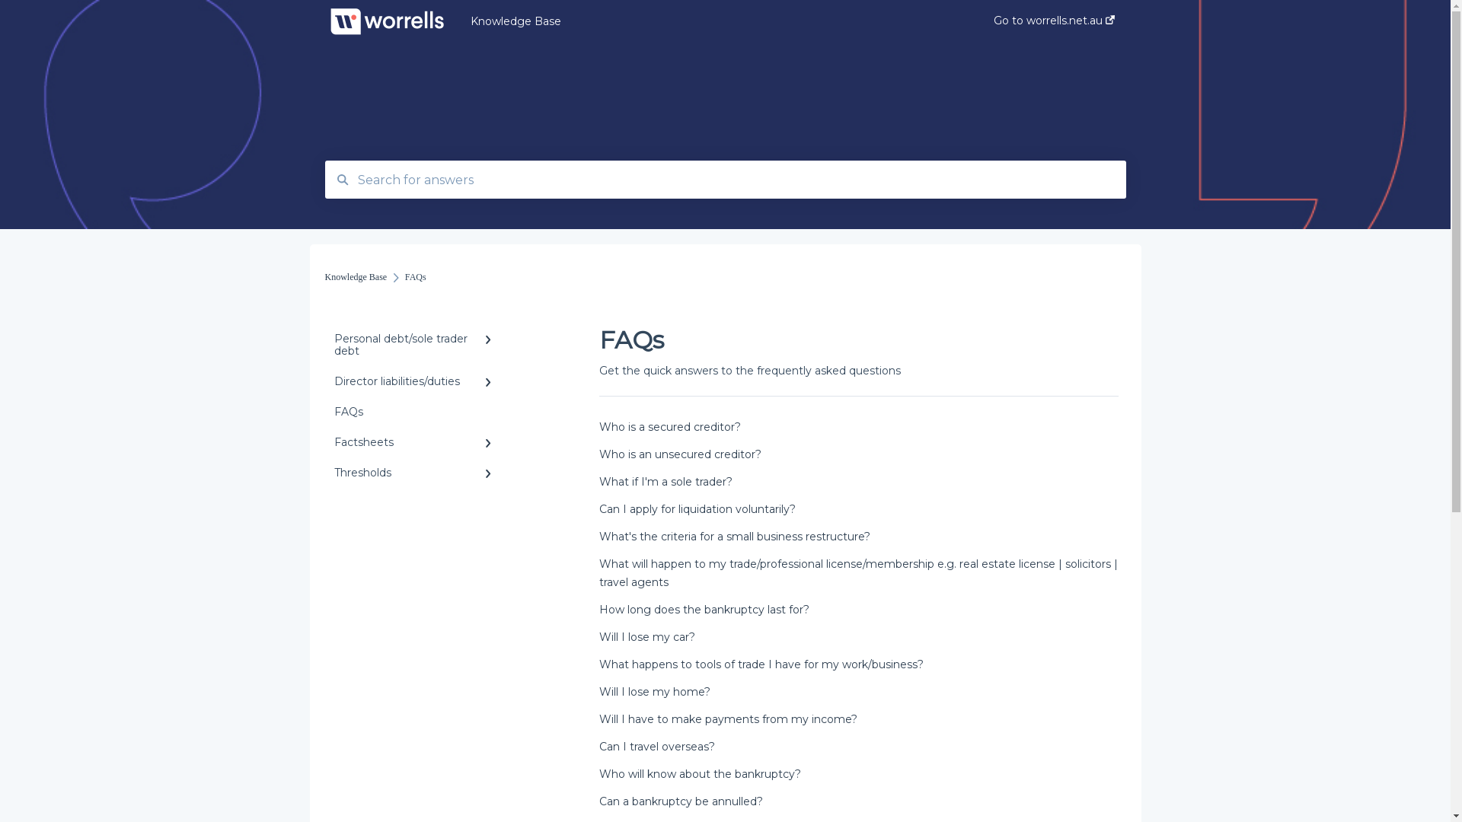  What do you see at coordinates (666, 481) in the screenshot?
I see `What if I'm a sole trader?` at bounding box center [666, 481].